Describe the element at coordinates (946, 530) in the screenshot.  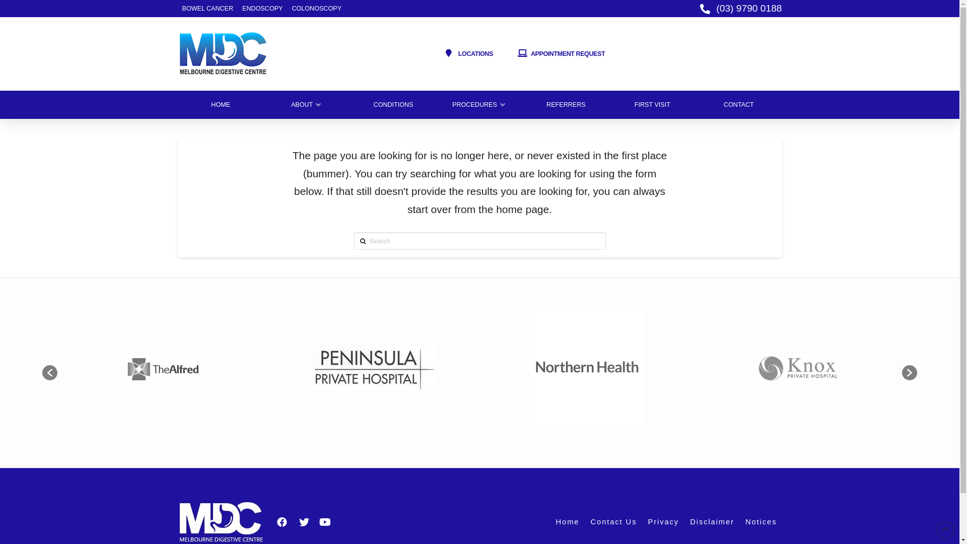
I see `Back to Top` at that location.